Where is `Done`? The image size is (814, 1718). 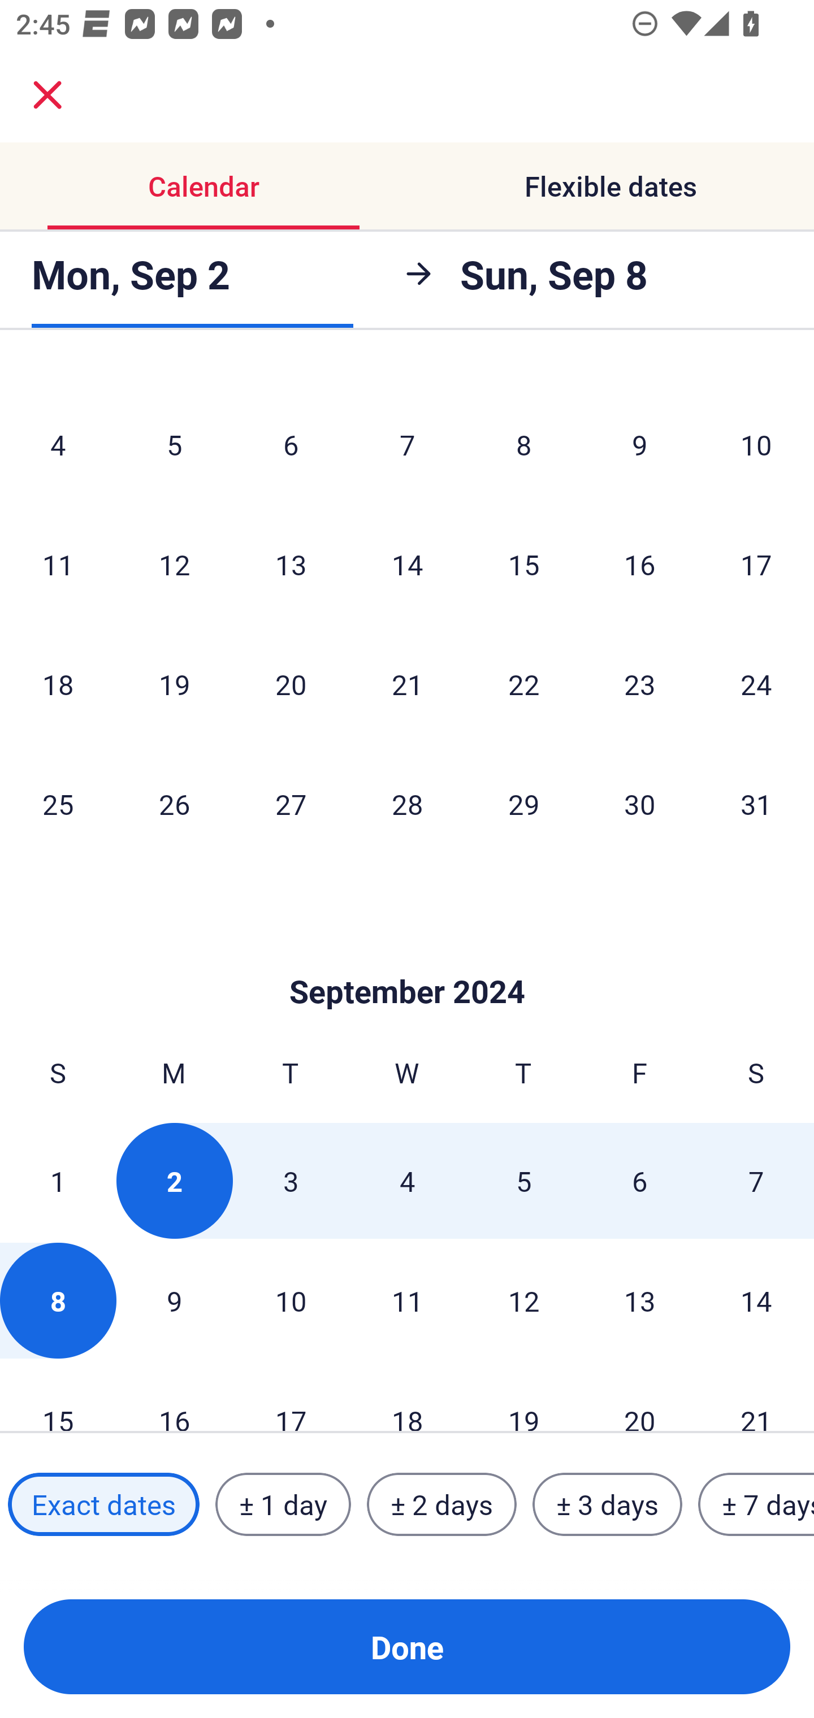 Done is located at coordinates (407, 1647).